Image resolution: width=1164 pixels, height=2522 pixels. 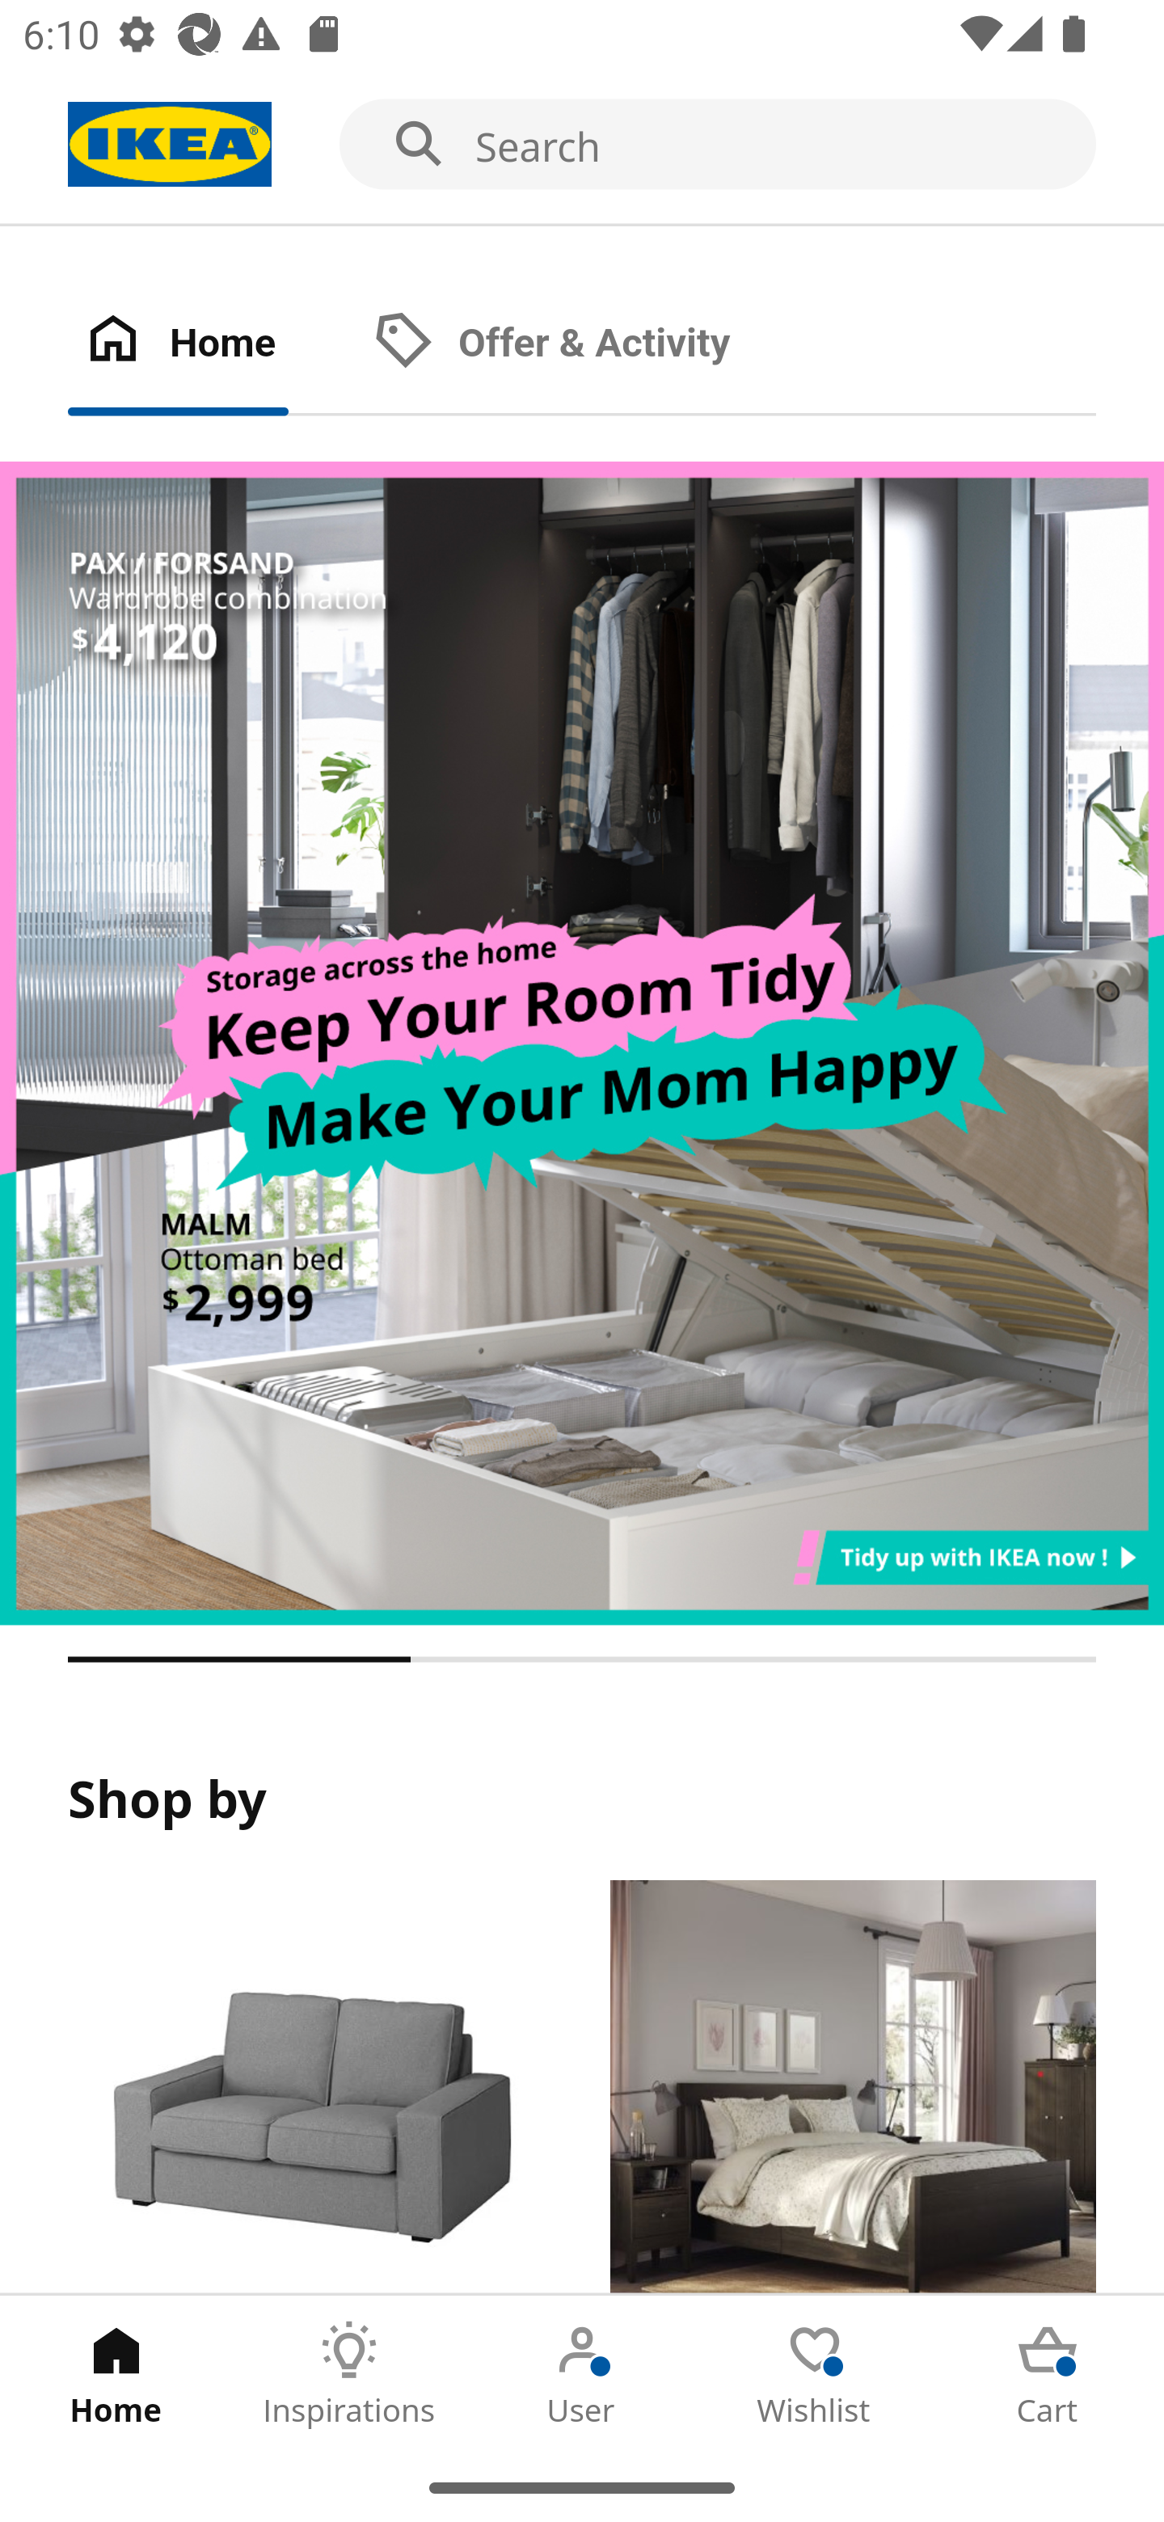 What do you see at coordinates (349, 2374) in the screenshot?
I see `Inspirations
Tab 2 of 5` at bounding box center [349, 2374].